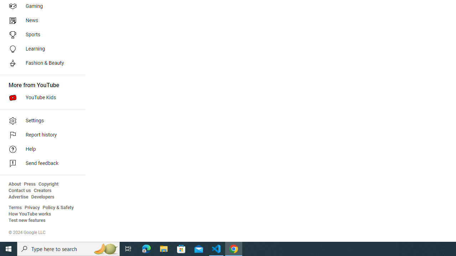  What do you see at coordinates (41, 21) in the screenshot?
I see `News` at bounding box center [41, 21].